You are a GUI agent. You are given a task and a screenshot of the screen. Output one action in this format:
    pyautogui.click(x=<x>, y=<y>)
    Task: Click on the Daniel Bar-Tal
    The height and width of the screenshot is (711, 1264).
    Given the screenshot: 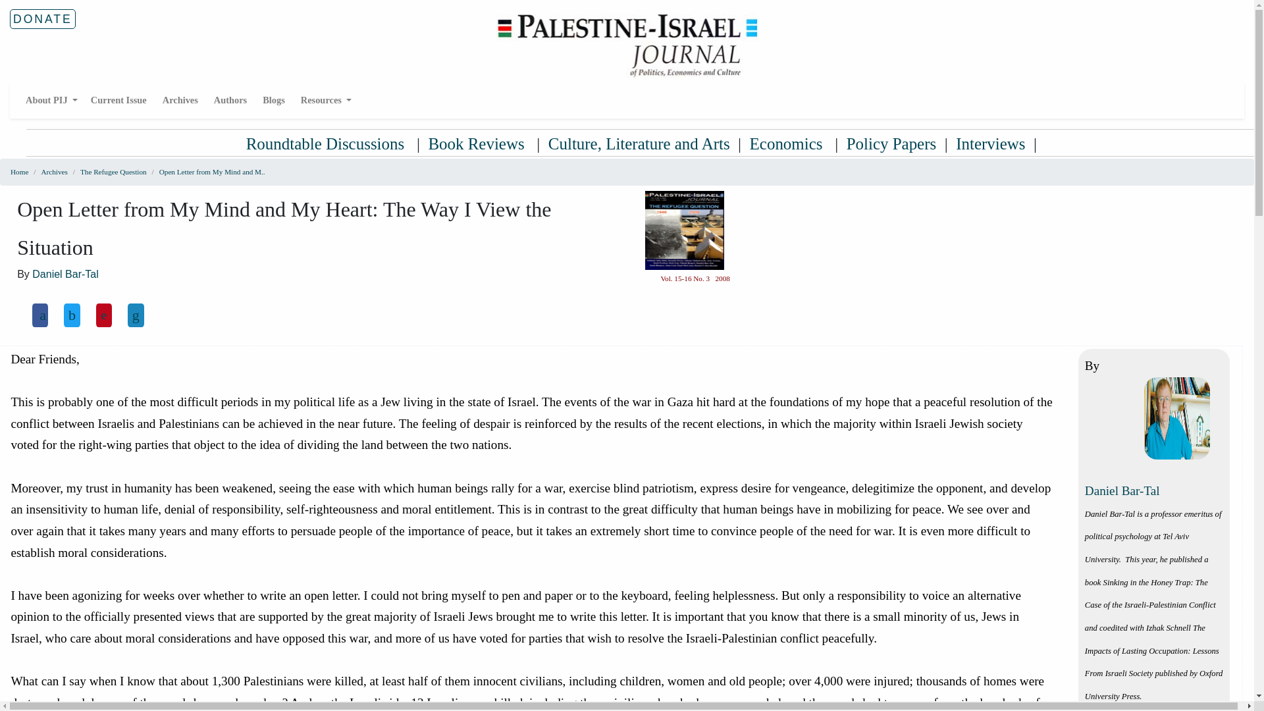 What is the action you would take?
    pyautogui.click(x=65, y=274)
    